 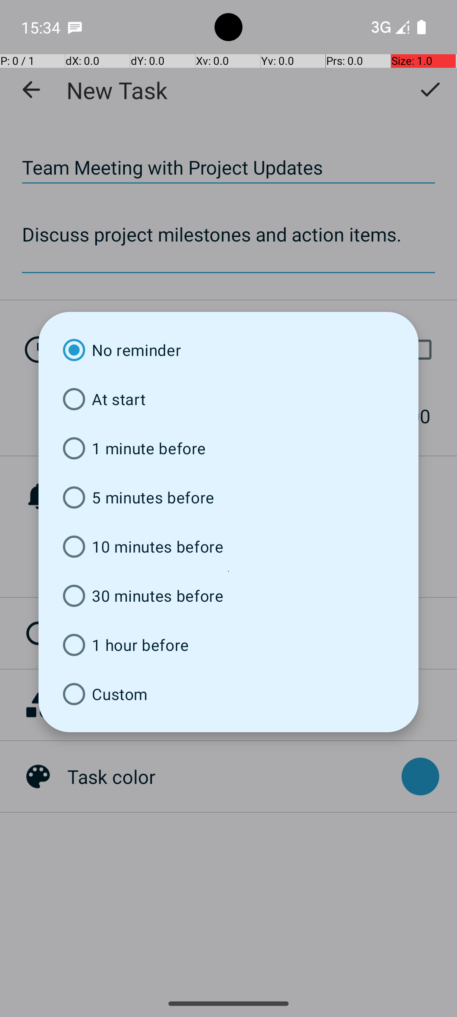 What do you see at coordinates (228, 399) in the screenshot?
I see `At start` at bounding box center [228, 399].